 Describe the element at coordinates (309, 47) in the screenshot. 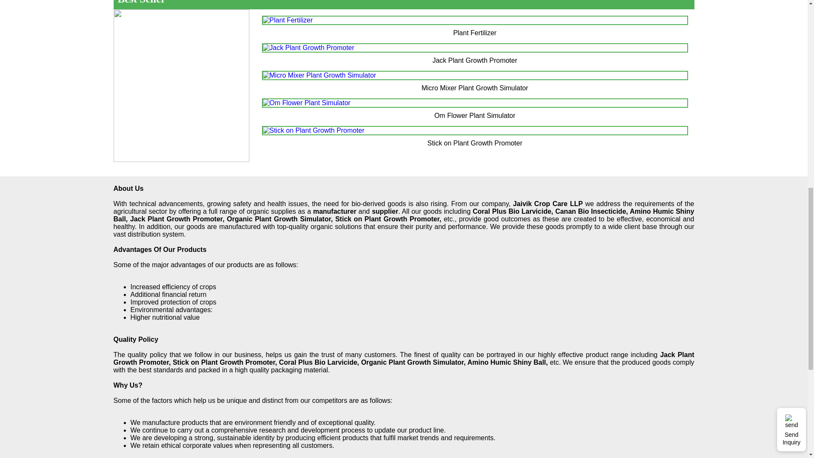

I see `Jack Plant Growth Promoter` at that location.